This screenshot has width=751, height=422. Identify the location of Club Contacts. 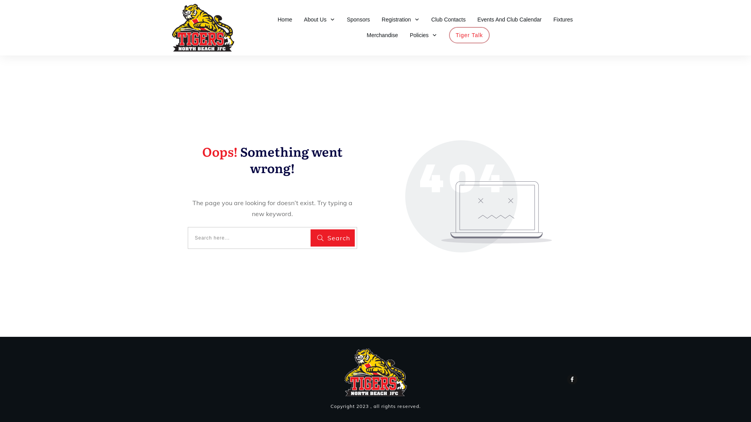
(449, 20).